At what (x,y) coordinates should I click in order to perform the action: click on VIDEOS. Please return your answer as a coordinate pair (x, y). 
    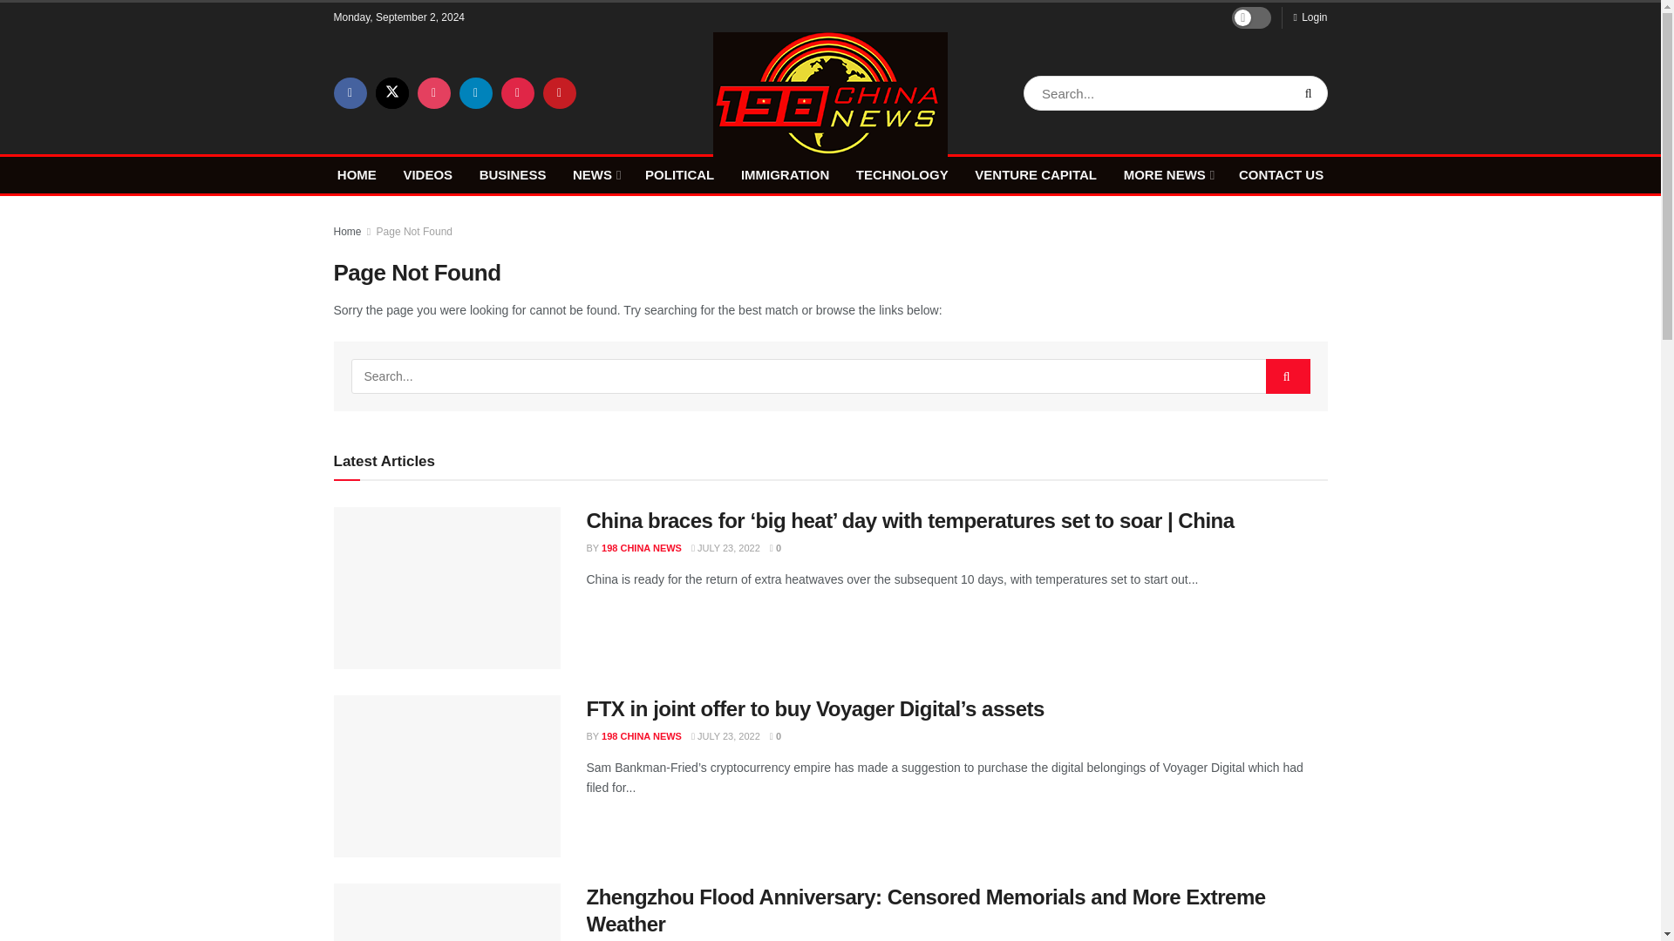
    Looking at the image, I should click on (427, 174).